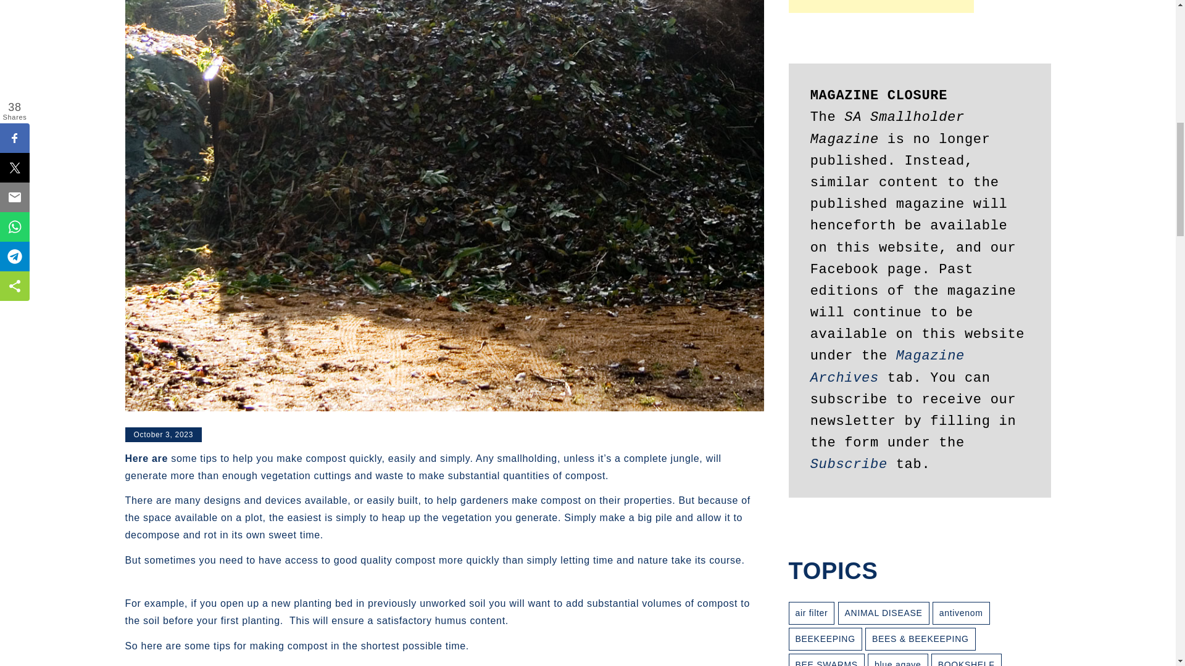 The height and width of the screenshot is (666, 1185). What do you see at coordinates (812, 613) in the screenshot?
I see `air filter` at bounding box center [812, 613].